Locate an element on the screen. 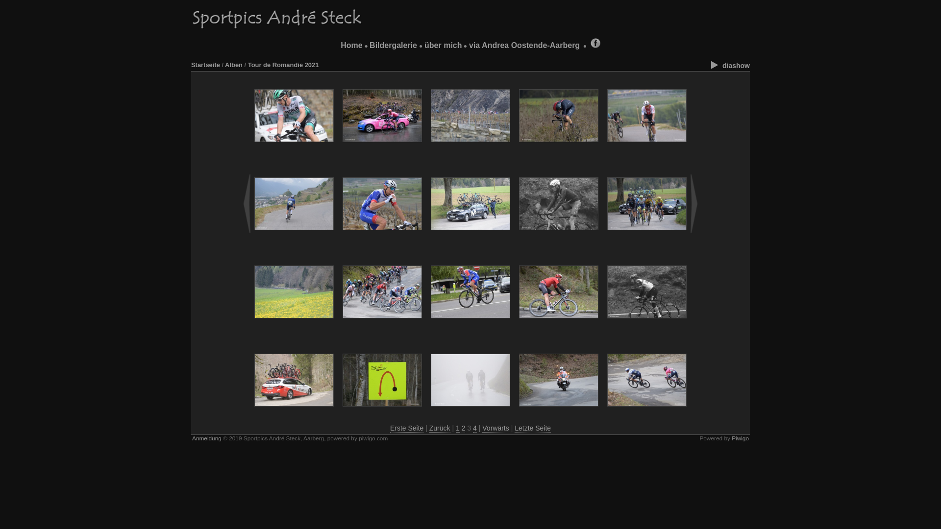  DSC 6889 00004 is located at coordinates (294, 204).